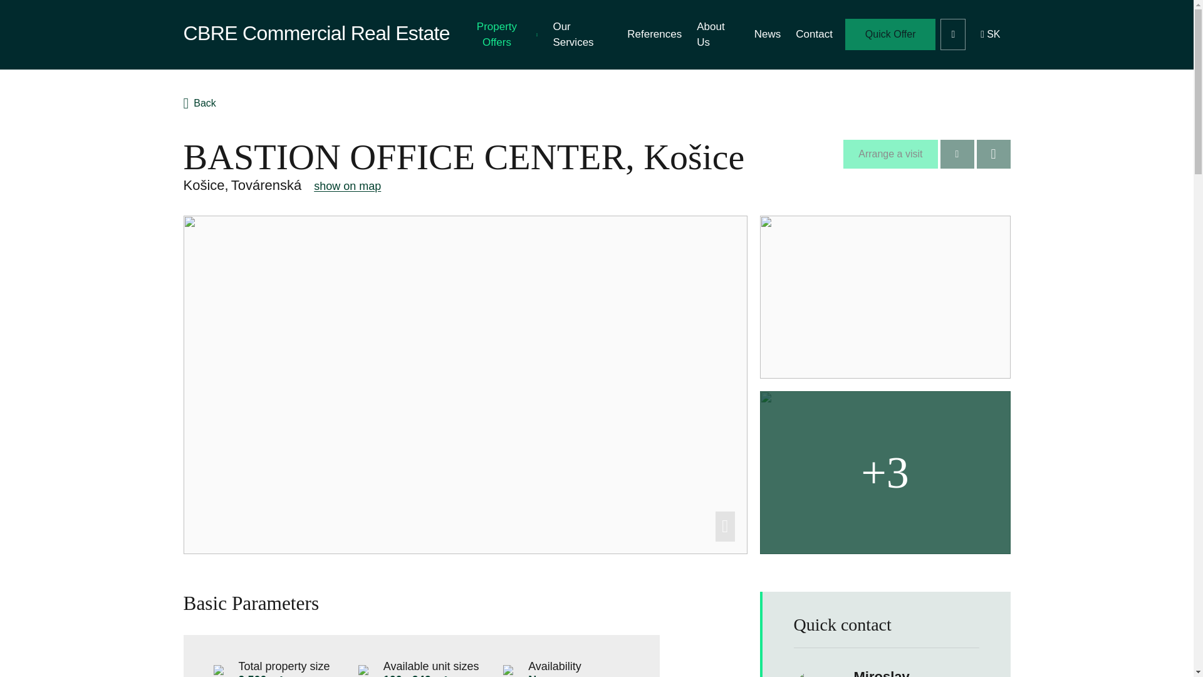  I want to click on Back, so click(199, 103).